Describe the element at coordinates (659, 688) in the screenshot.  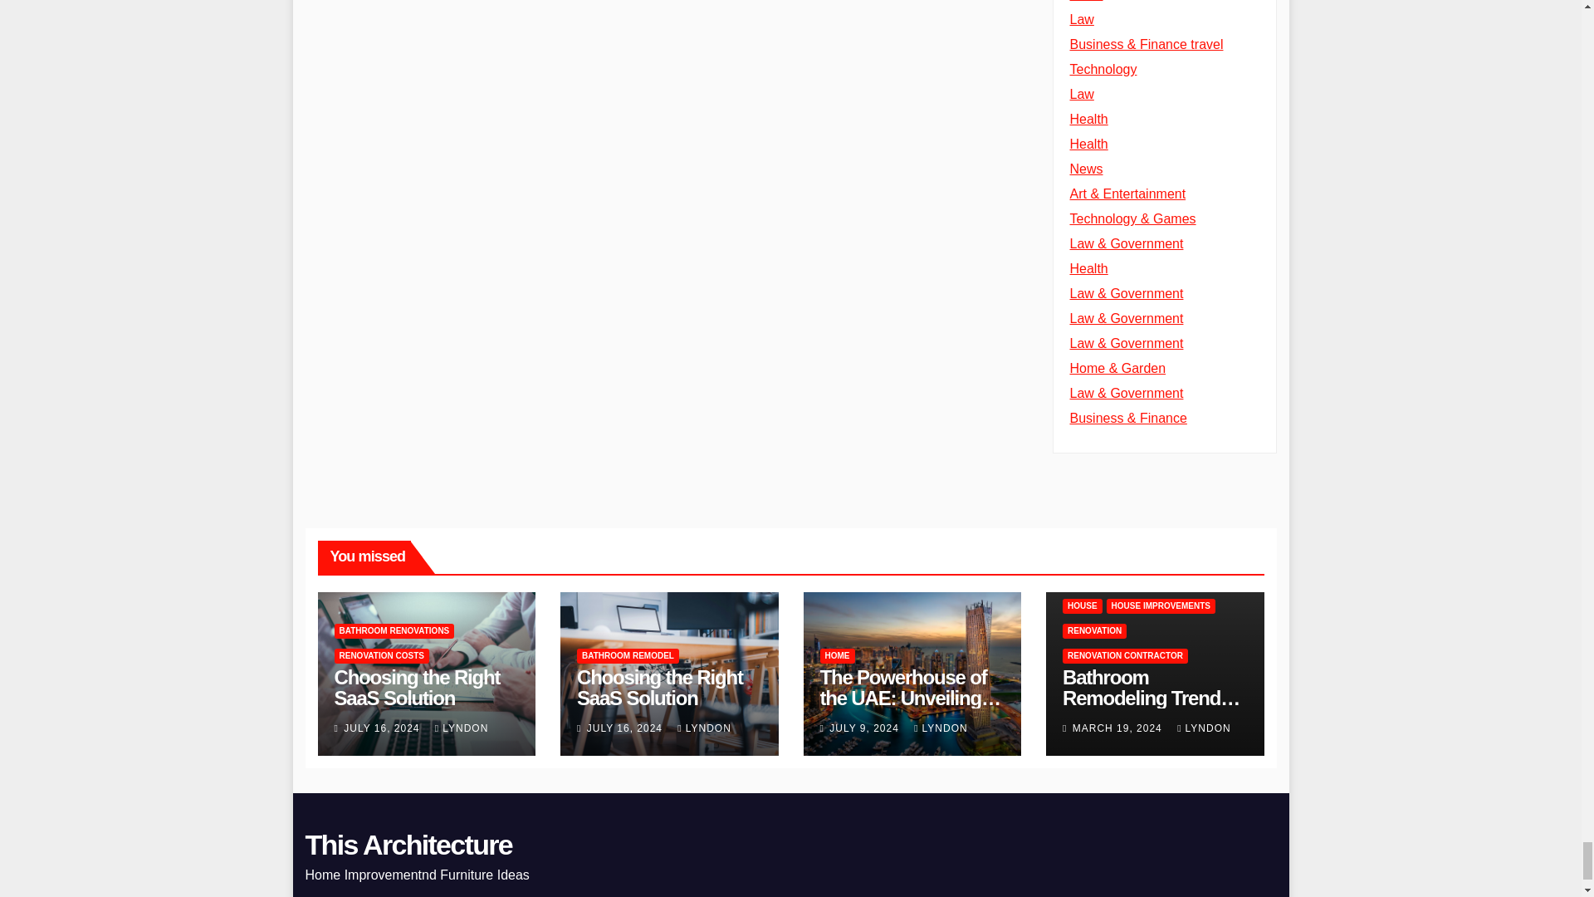
I see `Permalink to: Choosing the Right SaaS Solution` at that location.